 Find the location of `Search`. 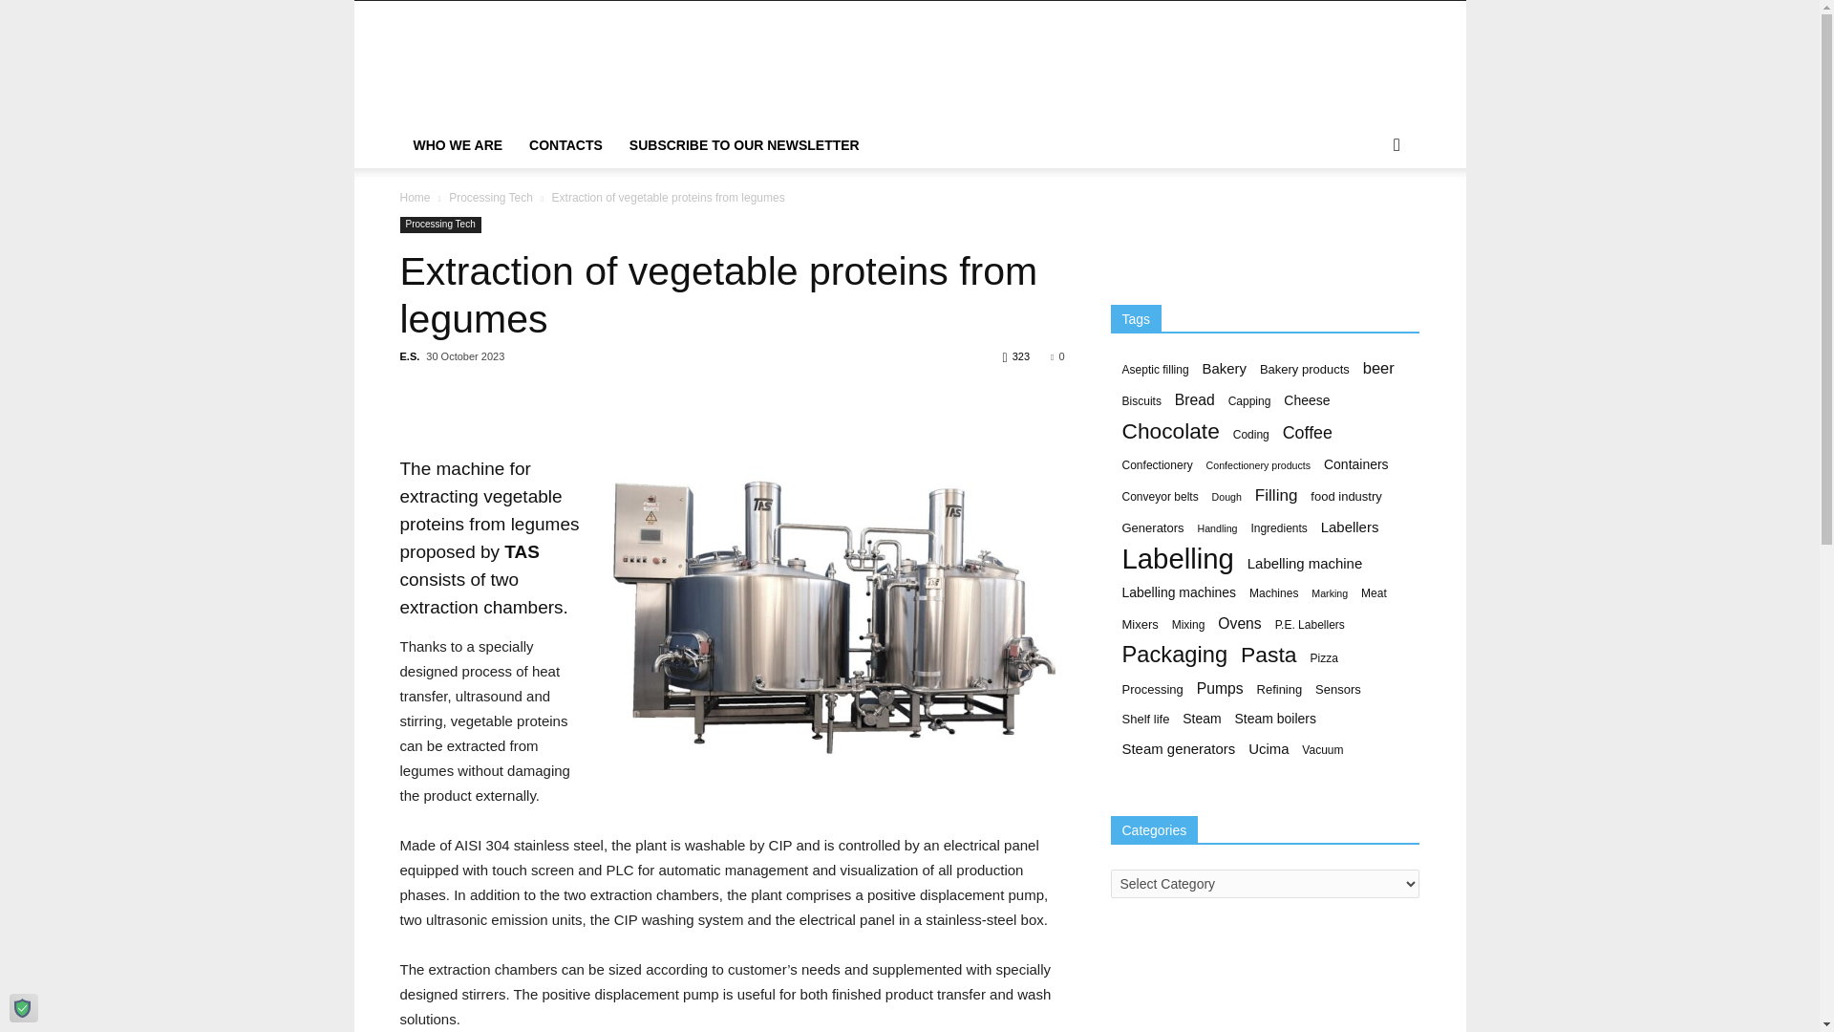

Search is located at coordinates (1366, 222).